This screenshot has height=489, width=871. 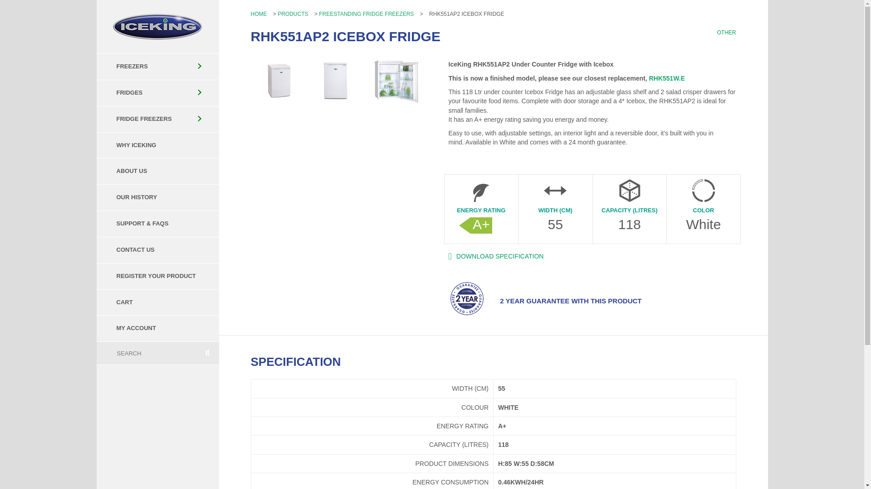 What do you see at coordinates (157, 26) in the screenshot?
I see `iceking` at bounding box center [157, 26].